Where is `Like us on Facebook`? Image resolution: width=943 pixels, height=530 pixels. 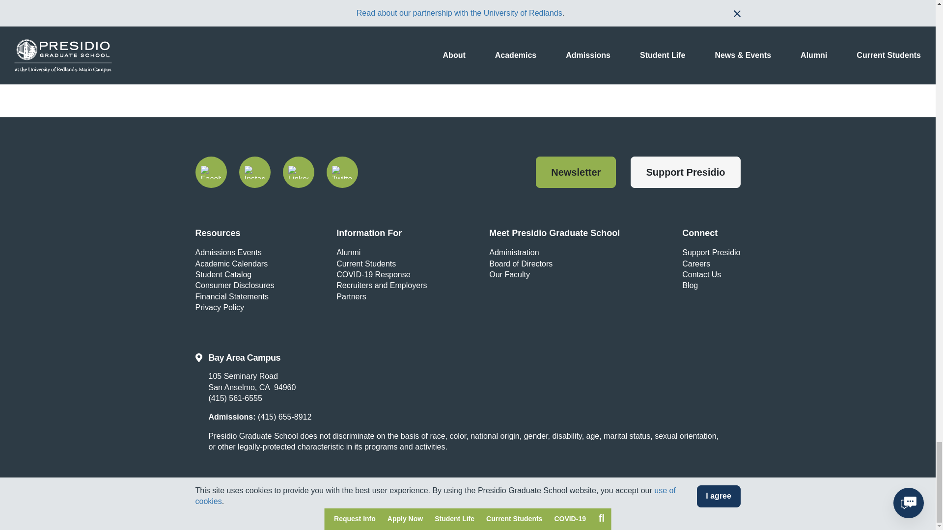
Like us on Facebook is located at coordinates (211, 172).